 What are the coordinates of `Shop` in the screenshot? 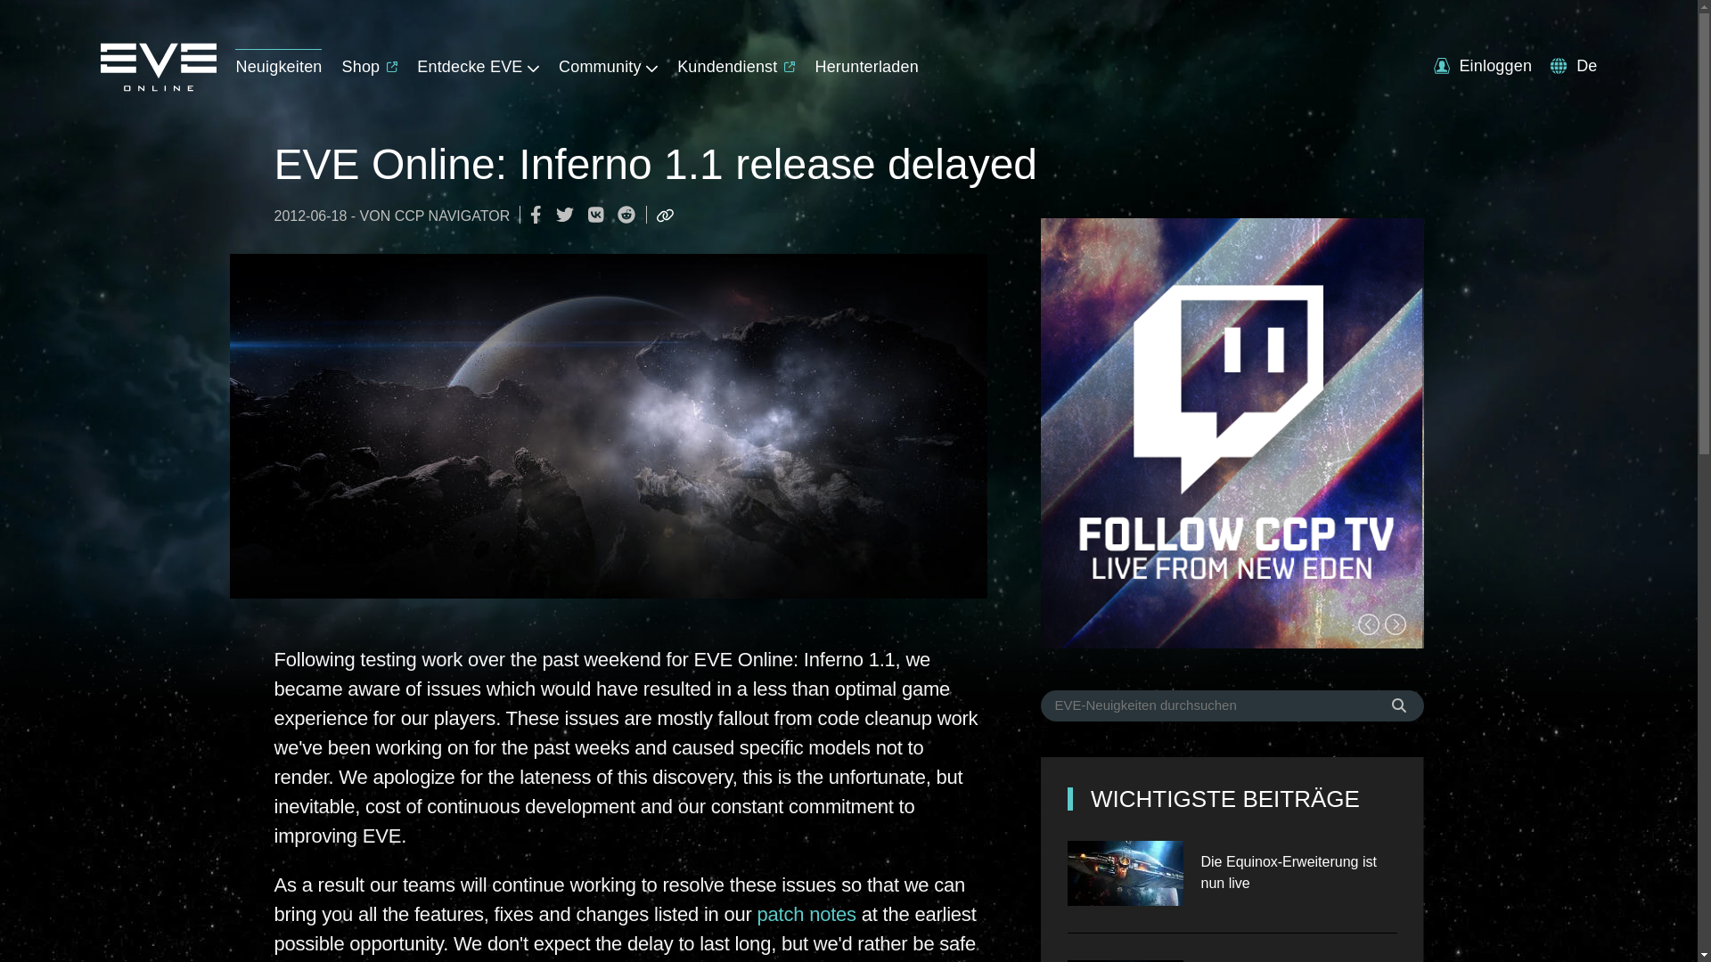 It's located at (371, 62).